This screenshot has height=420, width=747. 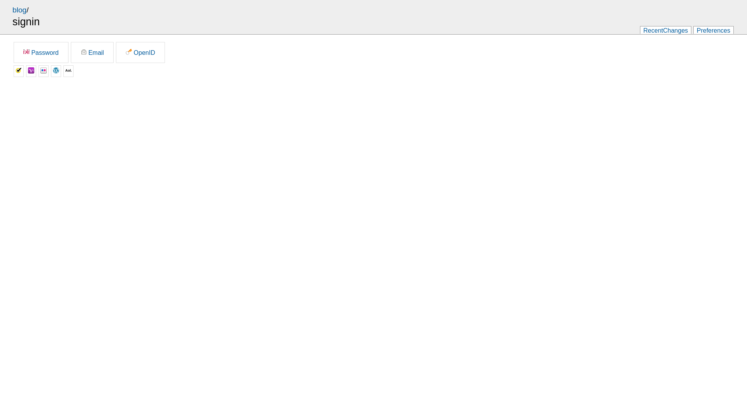 I want to click on Preferences, so click(x=714, y=30).